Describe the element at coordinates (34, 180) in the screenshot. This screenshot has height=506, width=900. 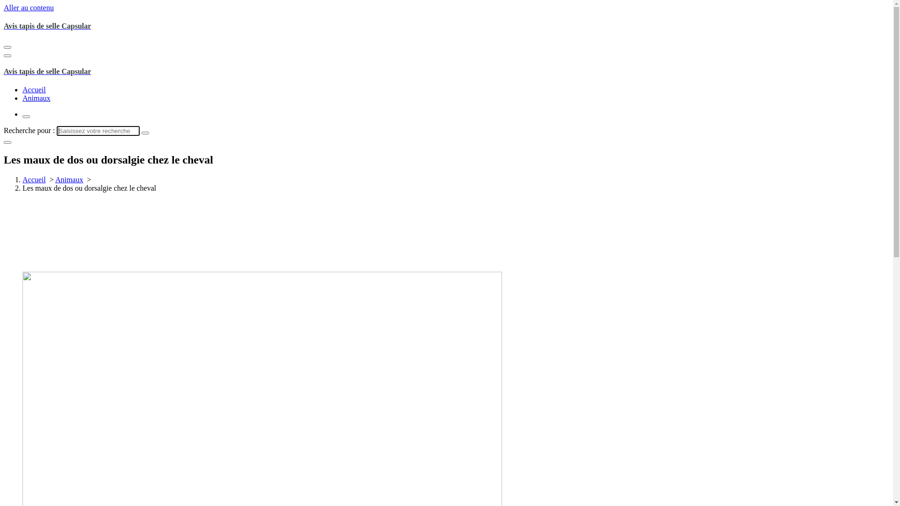
I see `Accueil` at that location.